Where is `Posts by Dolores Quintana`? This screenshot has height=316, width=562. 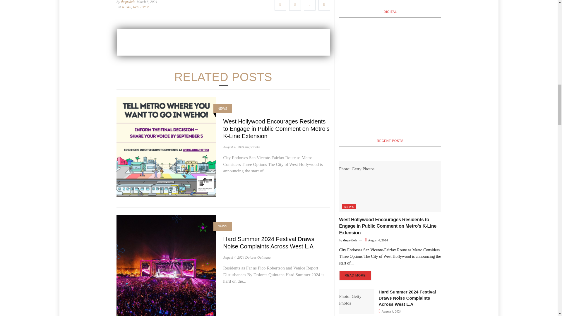 Posts by Dolores Quintana is located at coordinates (258, 257).